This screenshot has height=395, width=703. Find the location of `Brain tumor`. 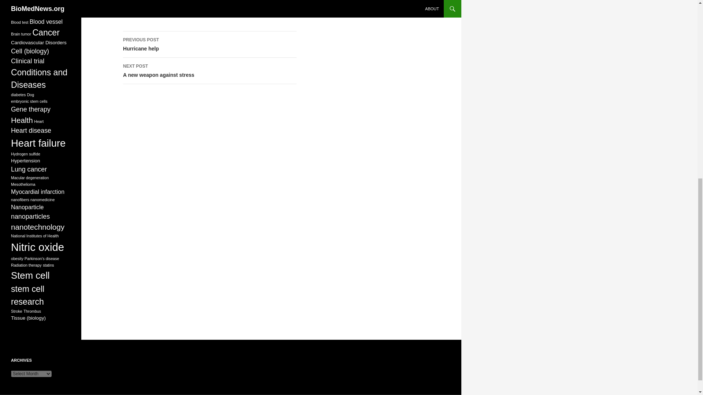

Brain tumor is located at coordinates (19, 22).